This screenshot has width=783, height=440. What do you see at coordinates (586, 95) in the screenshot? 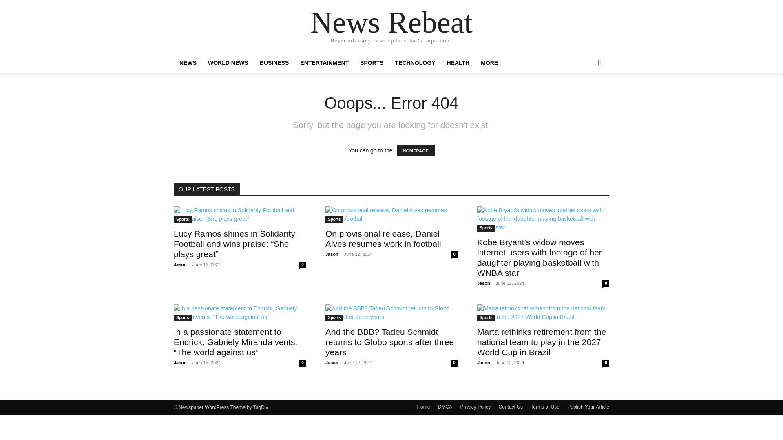
I see `Search` at bounding box center [586, 95].